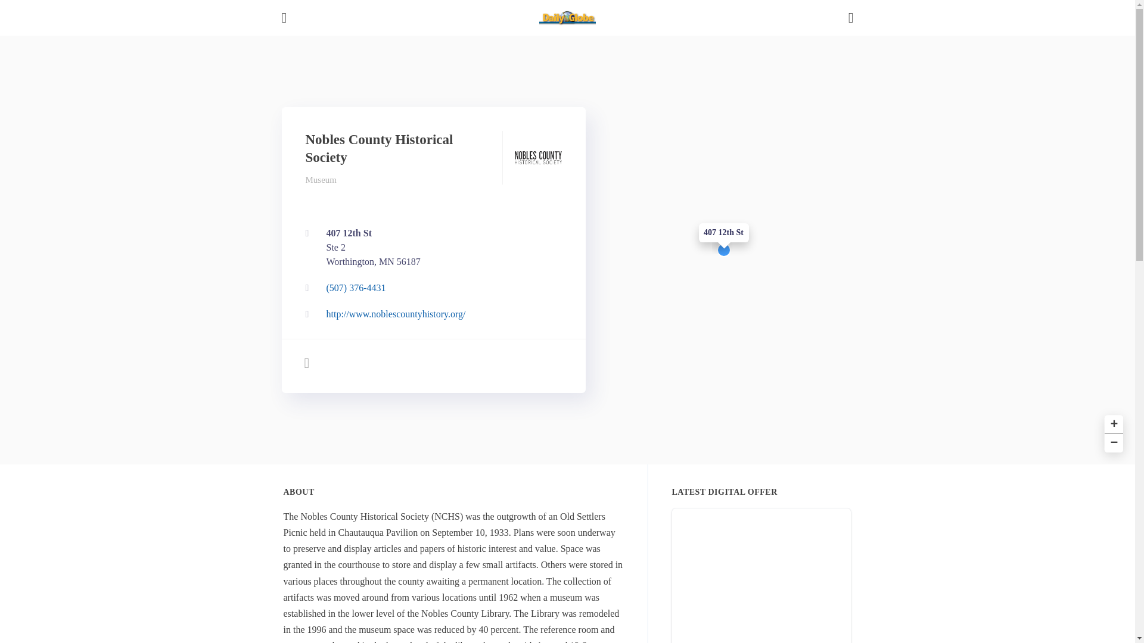 The height and width of the screenshot is (643, 1144). Describe the element at coordinates (761, 576) in the screenshot. I see `Origami widget number: 1938472` at that location.